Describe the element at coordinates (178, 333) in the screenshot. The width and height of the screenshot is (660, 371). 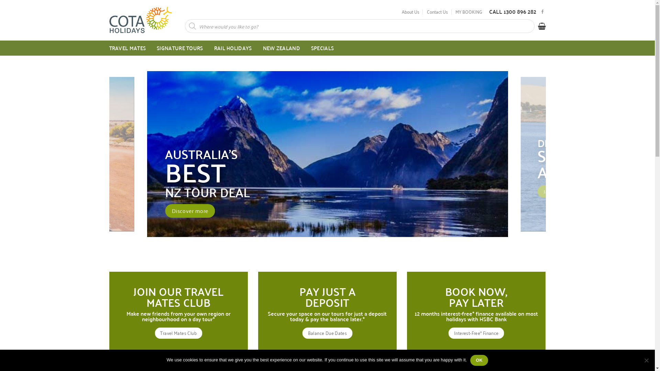
I see `Travel Mates Club` at that location.